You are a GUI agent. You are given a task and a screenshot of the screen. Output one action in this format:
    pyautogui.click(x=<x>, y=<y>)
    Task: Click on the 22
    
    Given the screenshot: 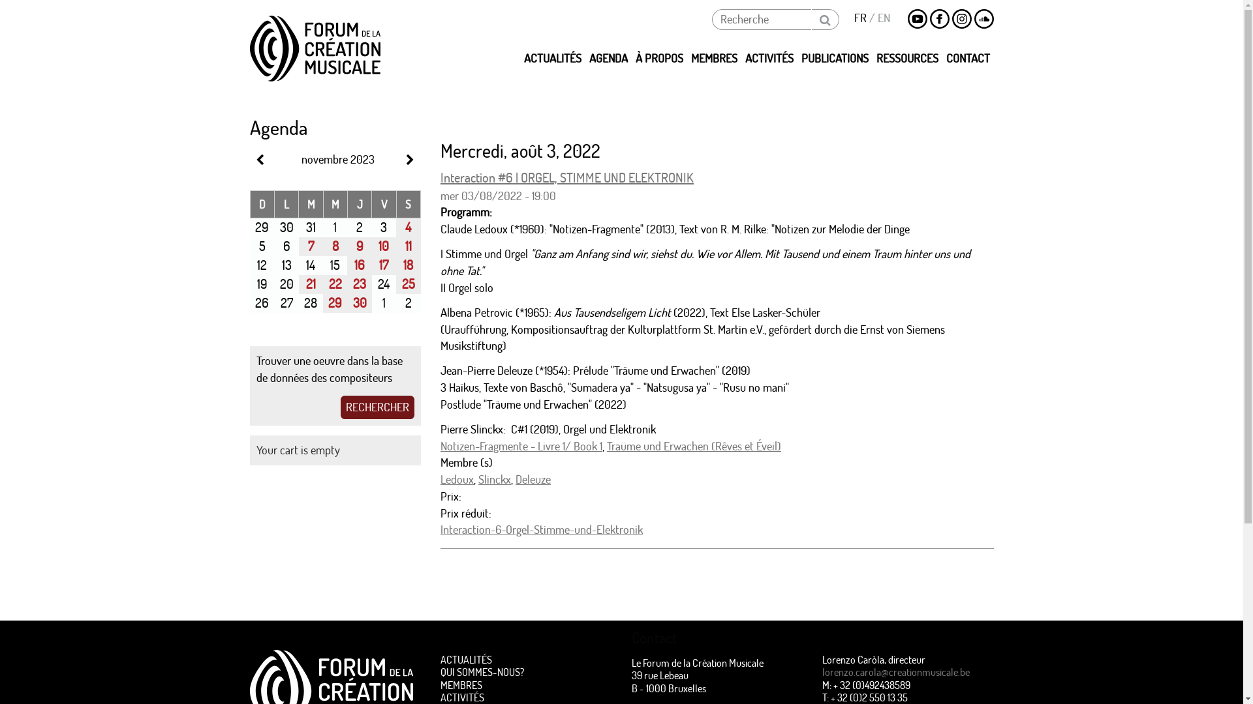 What is the action you would take?
    pyautogui.click(x=335, y=284)
    